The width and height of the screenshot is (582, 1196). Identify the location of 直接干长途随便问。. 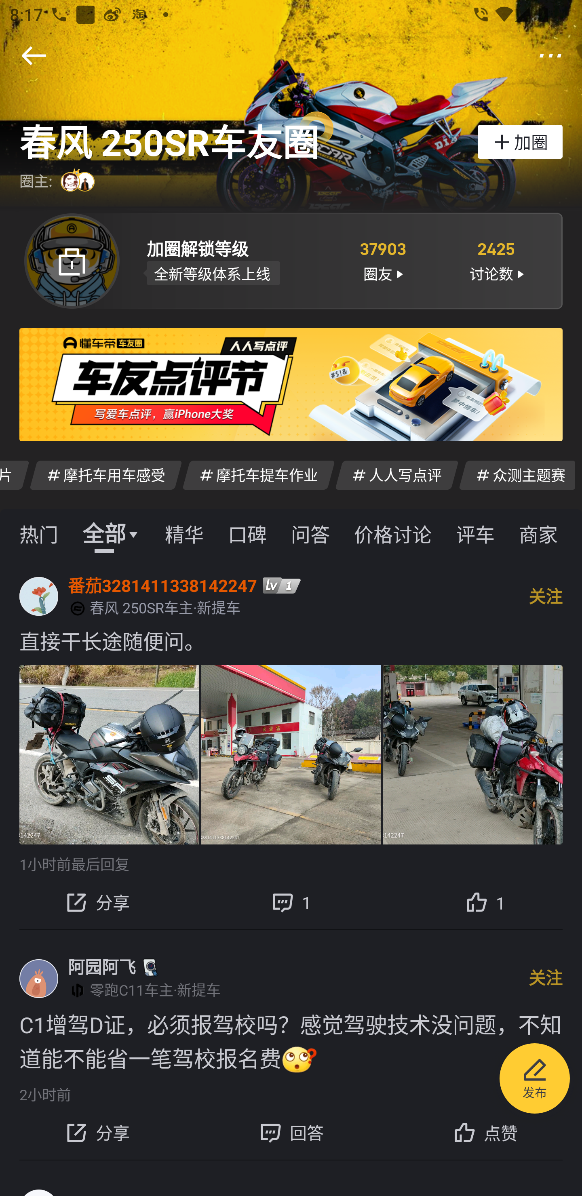
(291, 640).